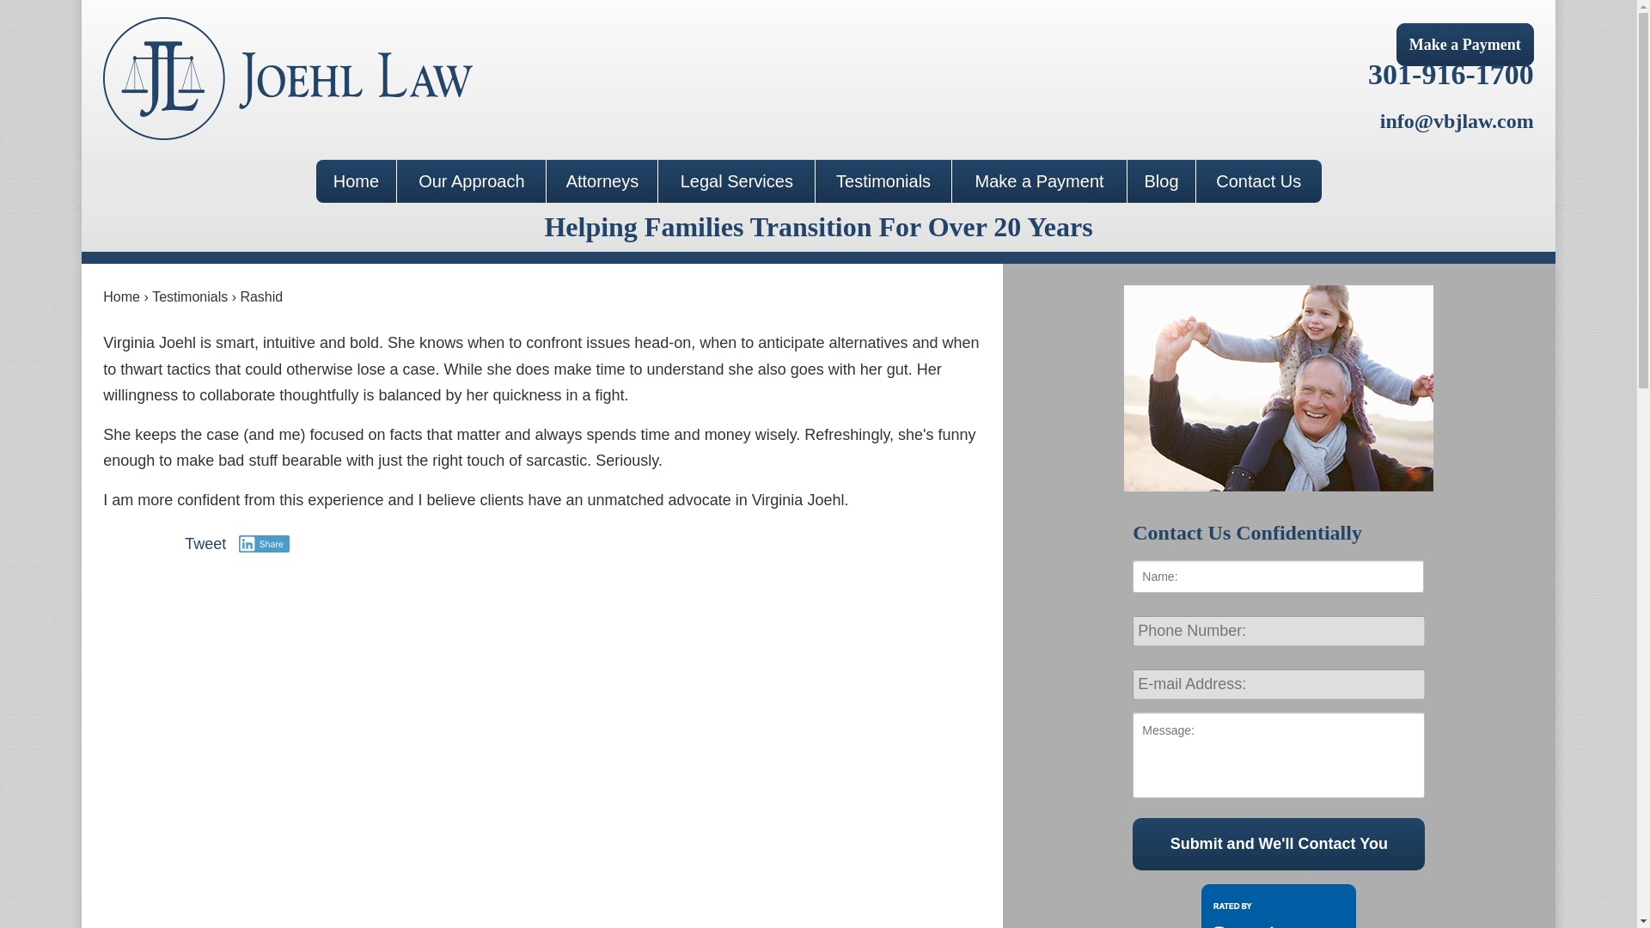  What do you see at coordinates (1160, 180) in the screenshot?
I see `Blog` at bounding box center [1160, 180].